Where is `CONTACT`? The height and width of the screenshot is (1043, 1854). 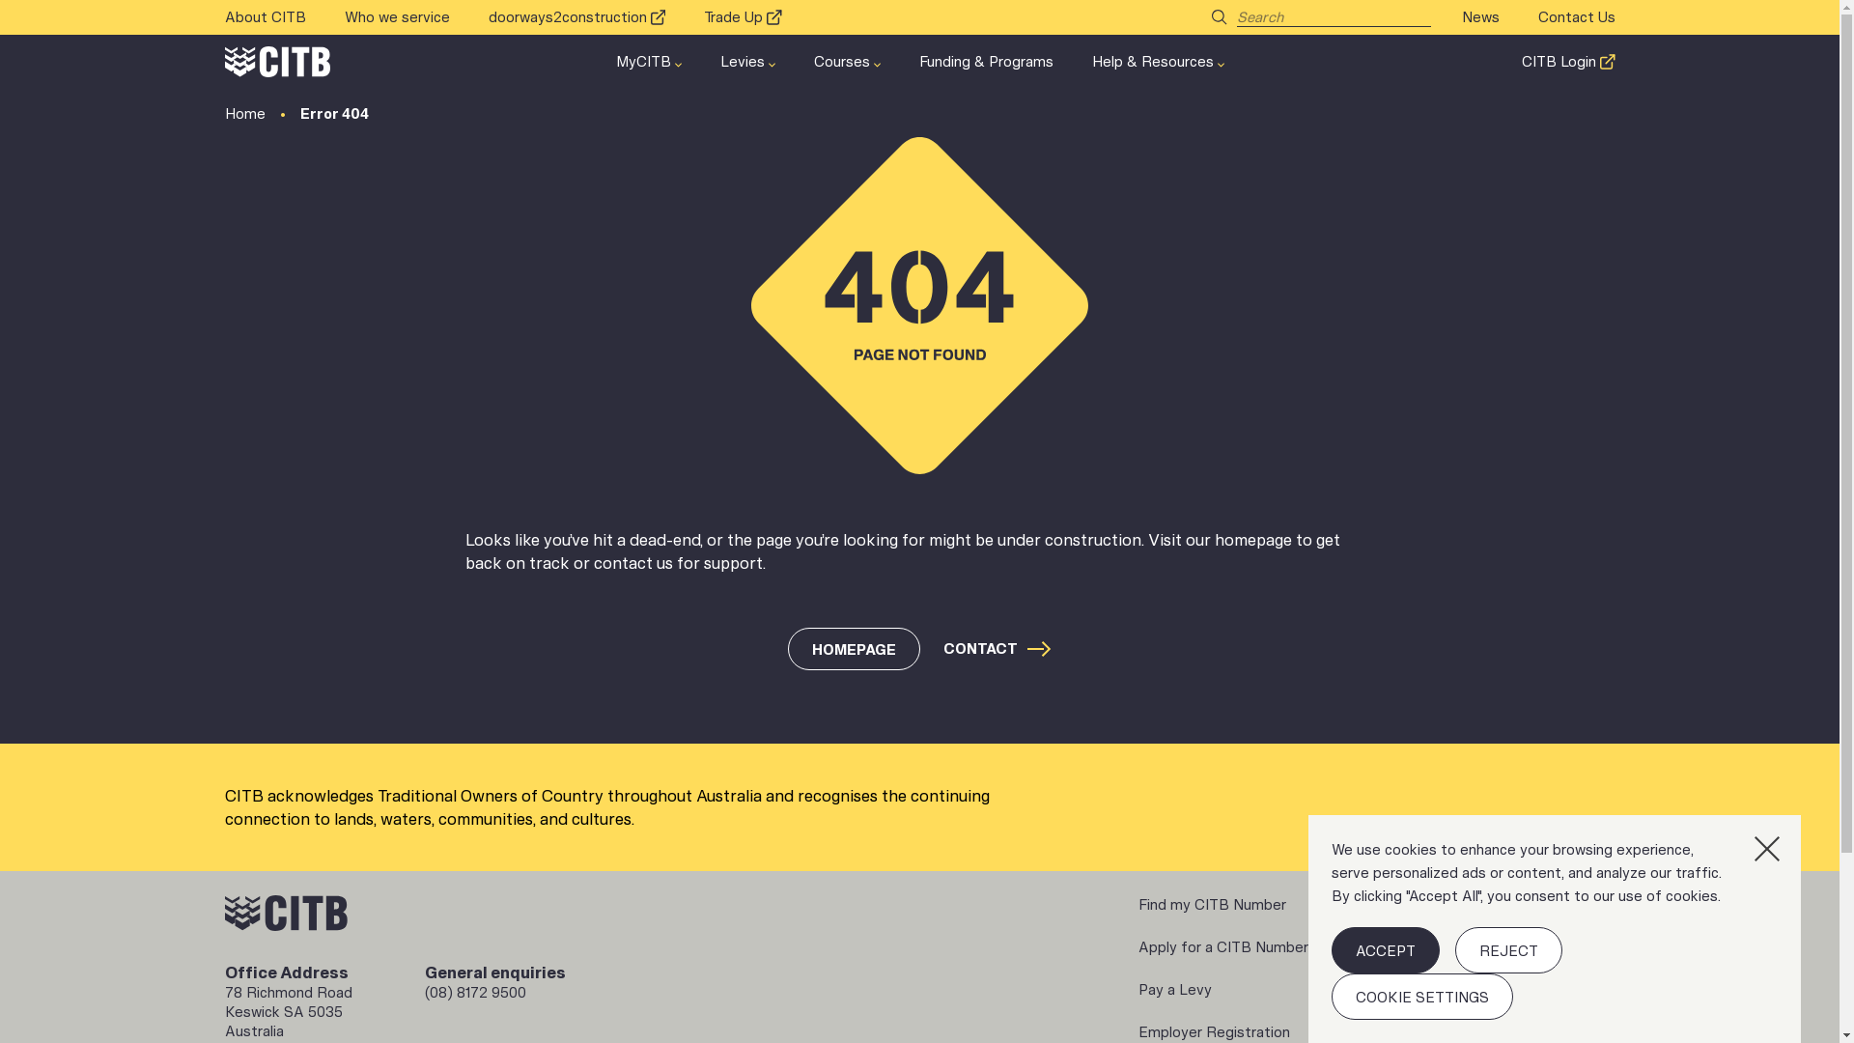
CONTACT is located at coordinates (997, 649).